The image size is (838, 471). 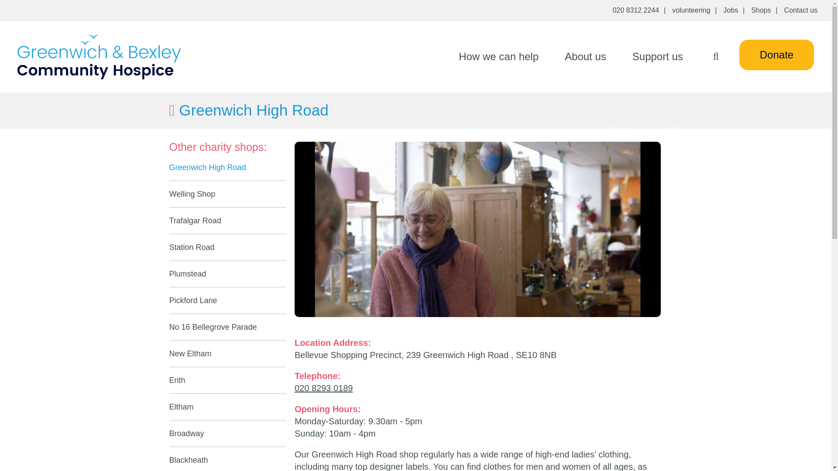 What do you see at coordinates (731, 10) in the screenshot?
I see `Jobs` at bounding box center [731, 10].